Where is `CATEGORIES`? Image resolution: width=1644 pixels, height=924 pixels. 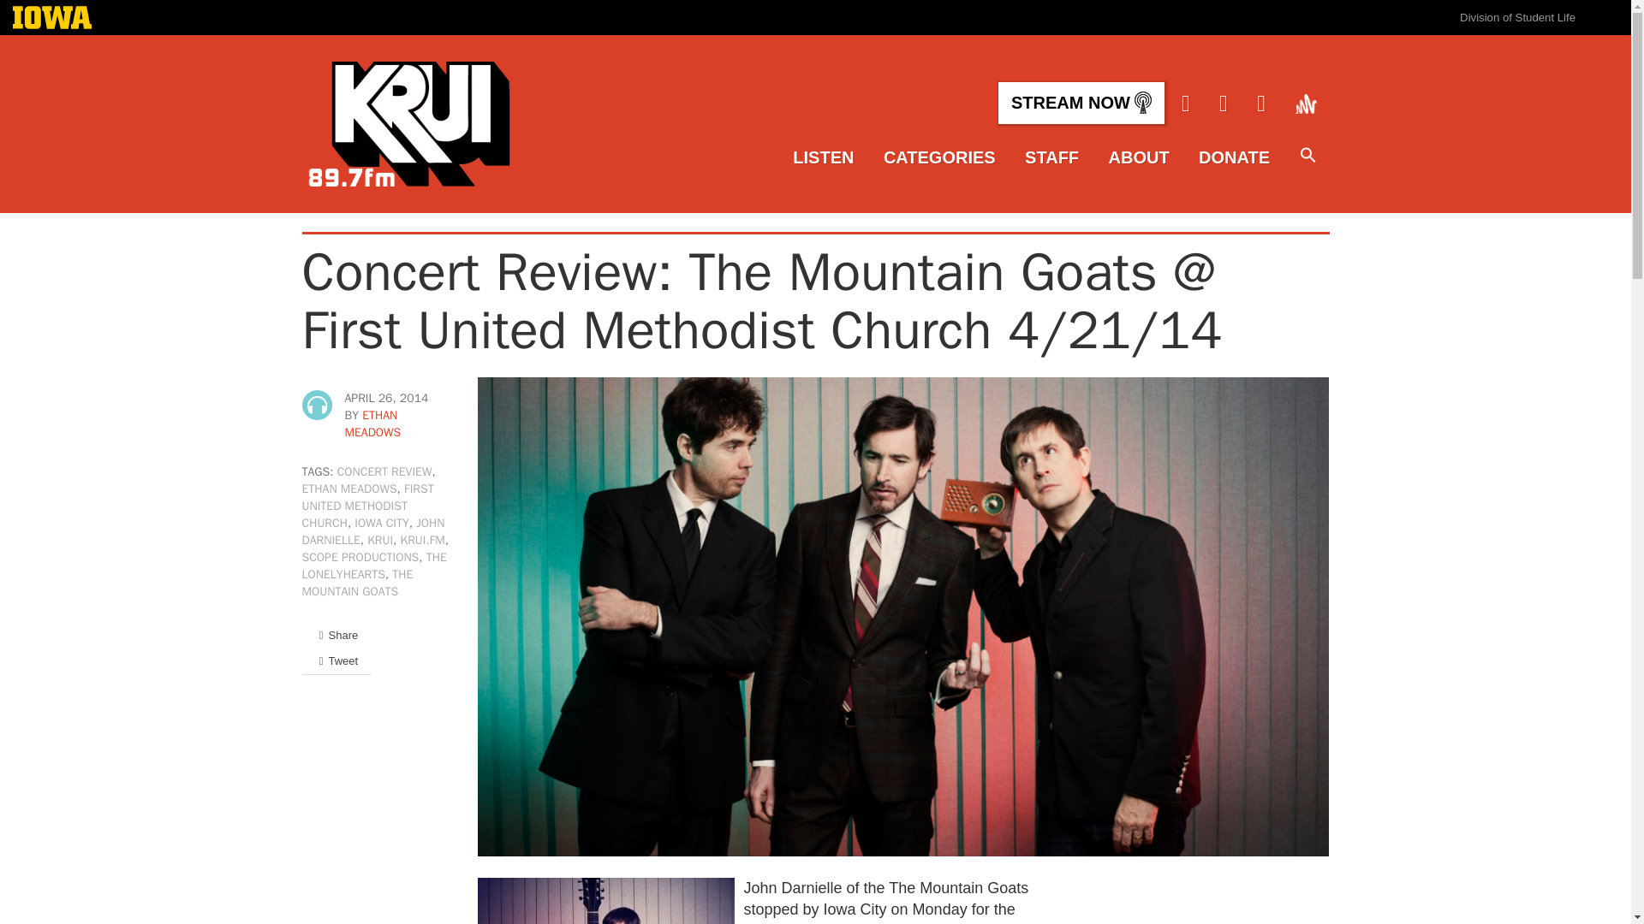 CATEGORIES is located at coordinates (940, 157).